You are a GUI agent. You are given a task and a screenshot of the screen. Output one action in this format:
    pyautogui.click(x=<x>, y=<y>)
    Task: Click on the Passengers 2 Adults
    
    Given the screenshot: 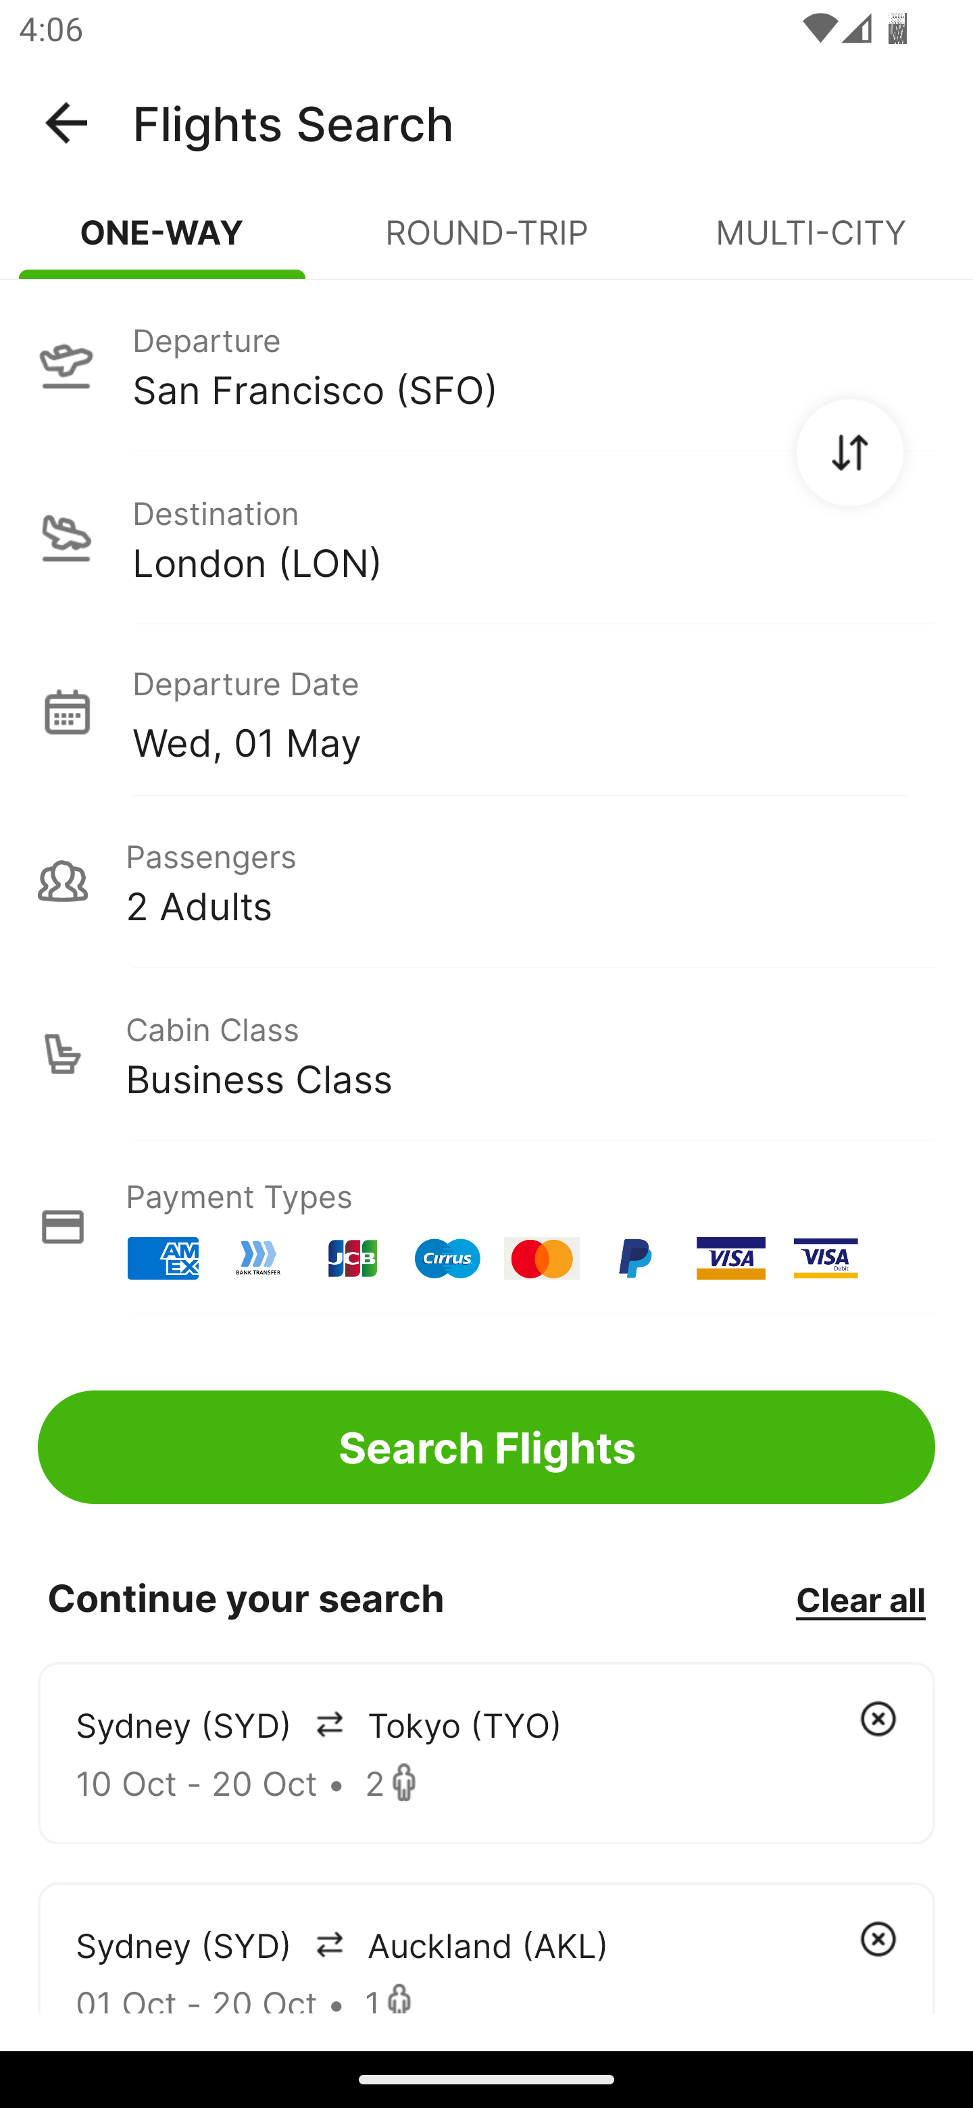 What is the action you would take?
    pyautogui.click(x=487, y=881)
    